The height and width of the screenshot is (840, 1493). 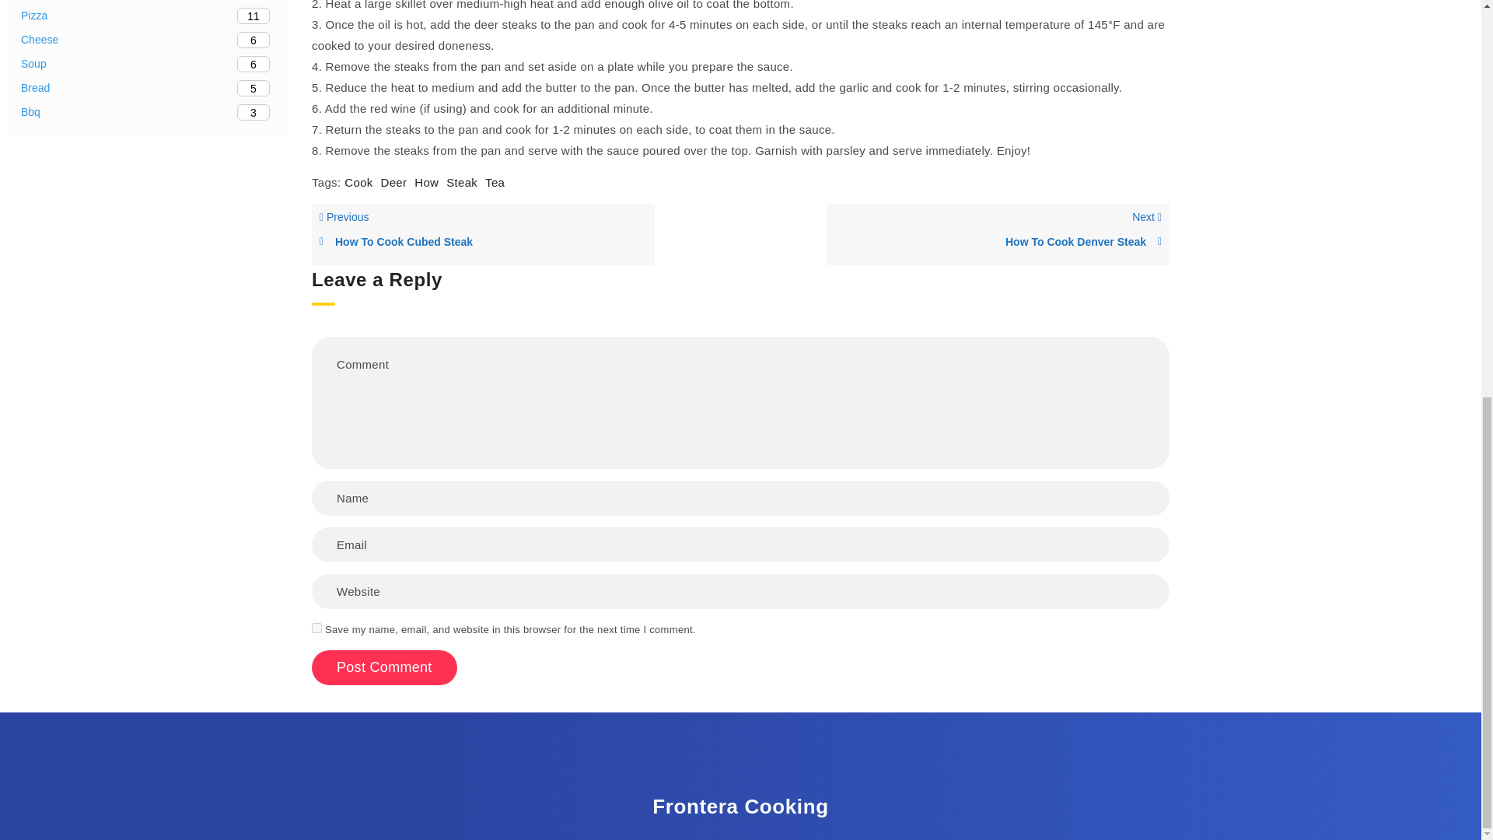 What do you see at coordinates (393, 182) in the screenshot?
I see `How To Cook Cubed Steak` at bounding box center [393, 182].